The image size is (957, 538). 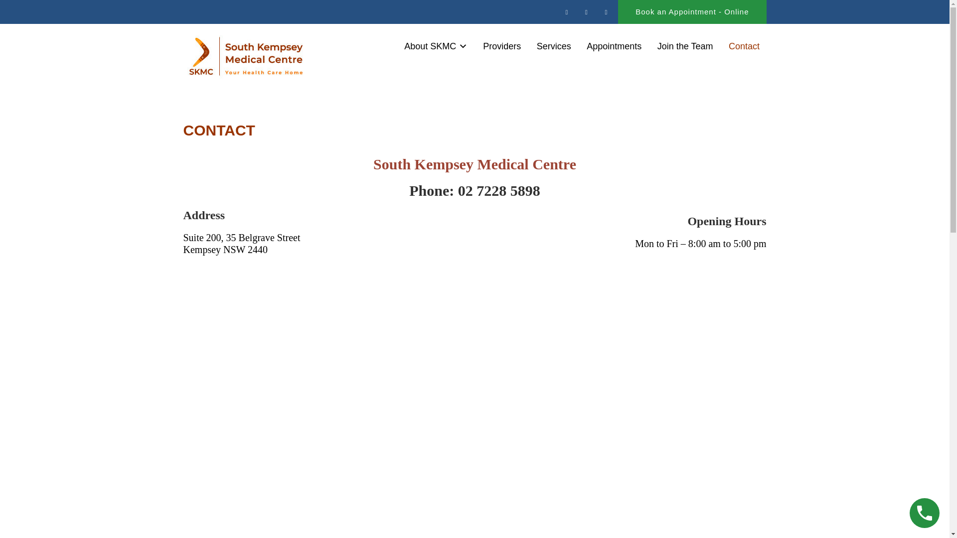 What do you see at coordinates (554, 46) in the screenshot?
I see `Services` at bounding box center [554, 46].